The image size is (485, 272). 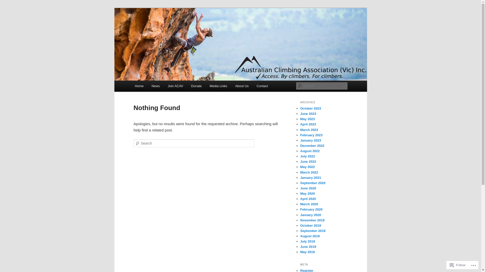 What do you see at coordinates (197, 86) in the screenshot?
I see `Donate` at bounding box center [197, 86].